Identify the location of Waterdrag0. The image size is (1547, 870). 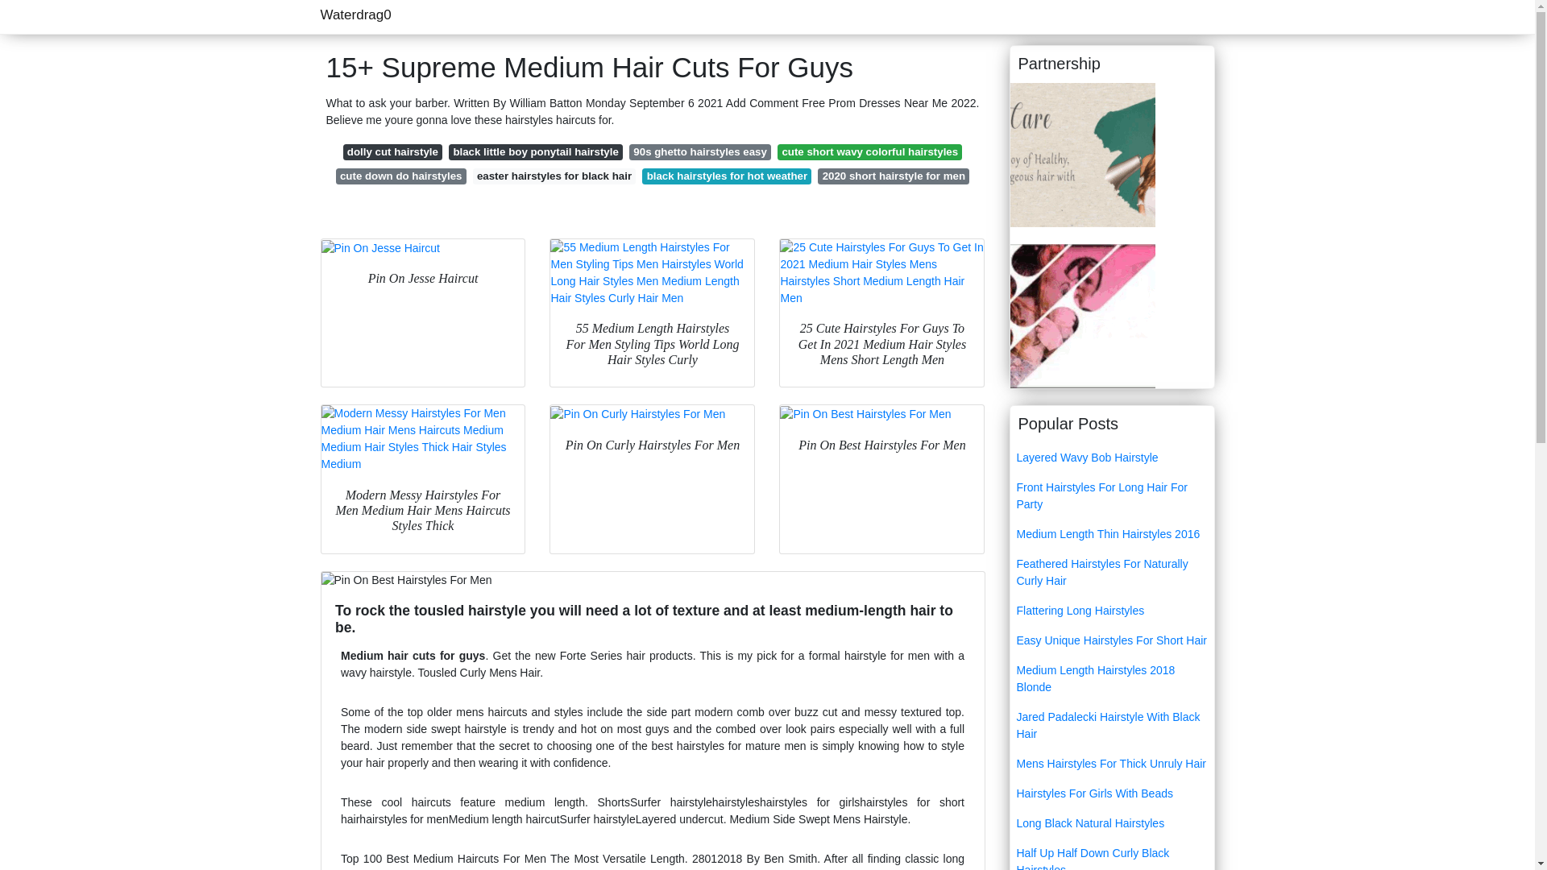
(355, 14).